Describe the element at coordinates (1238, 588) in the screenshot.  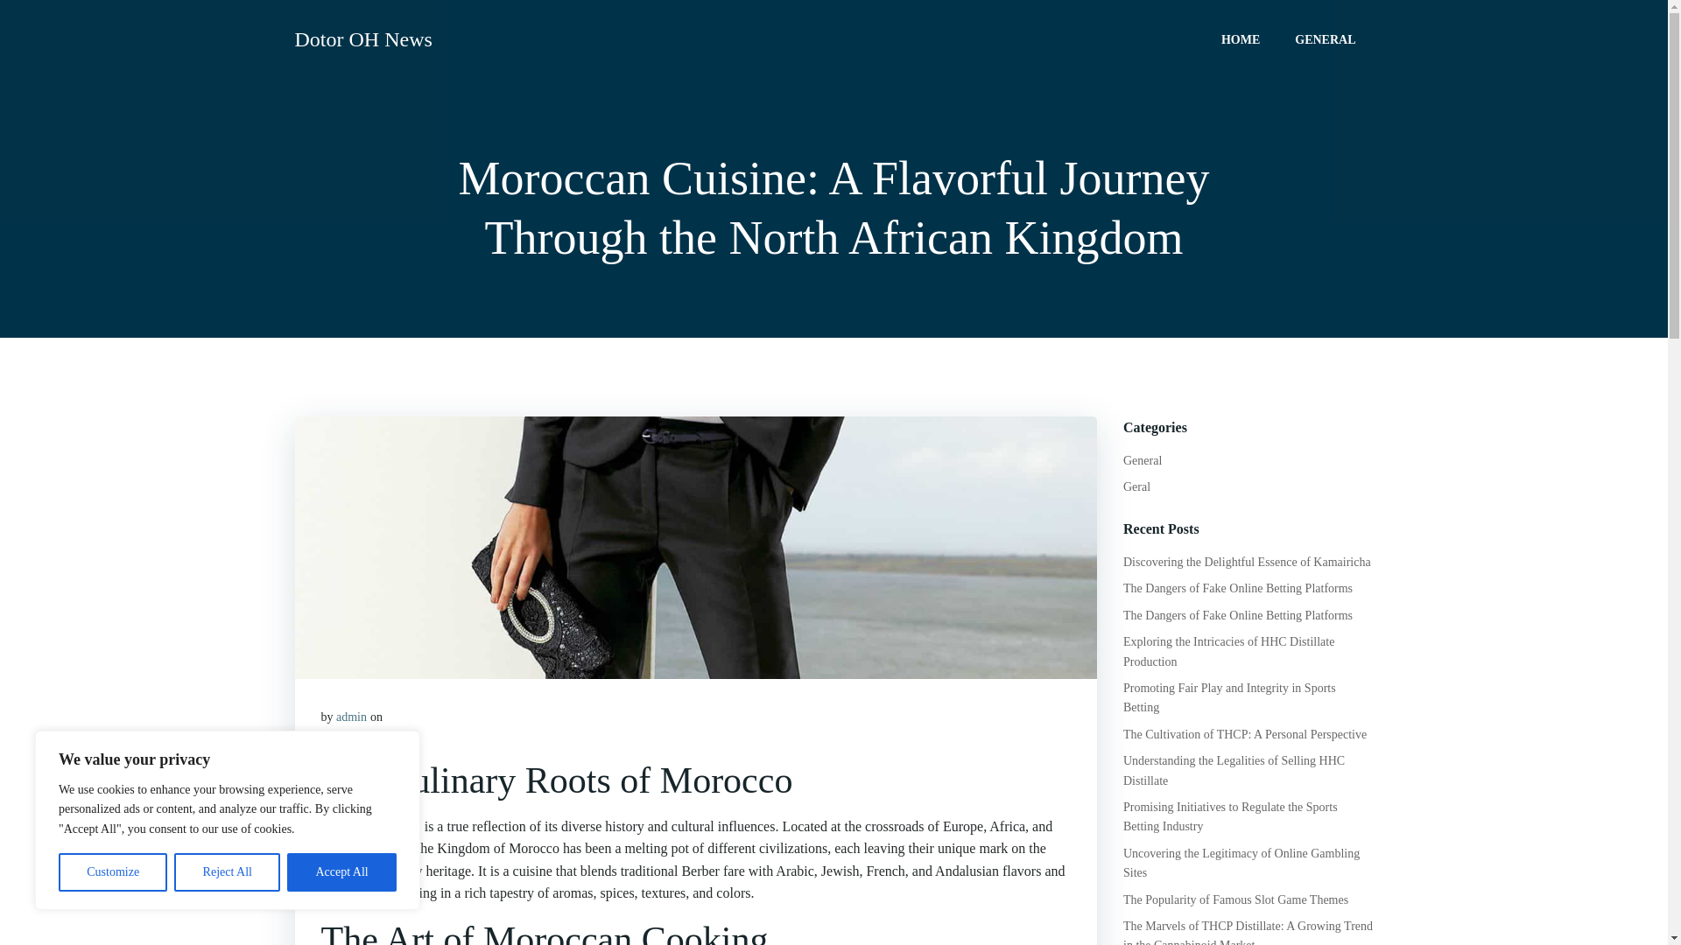
I see `The Dangers of Fake Online Betting Platforms` at that location.